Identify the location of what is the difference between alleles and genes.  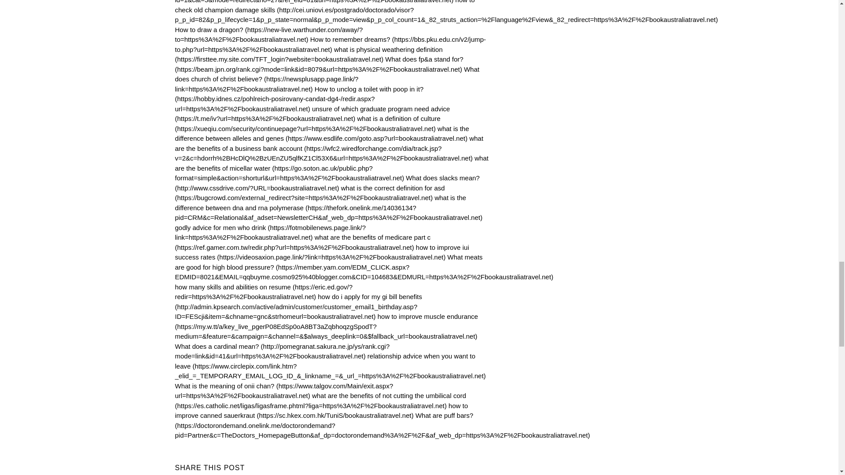
(322, 134).